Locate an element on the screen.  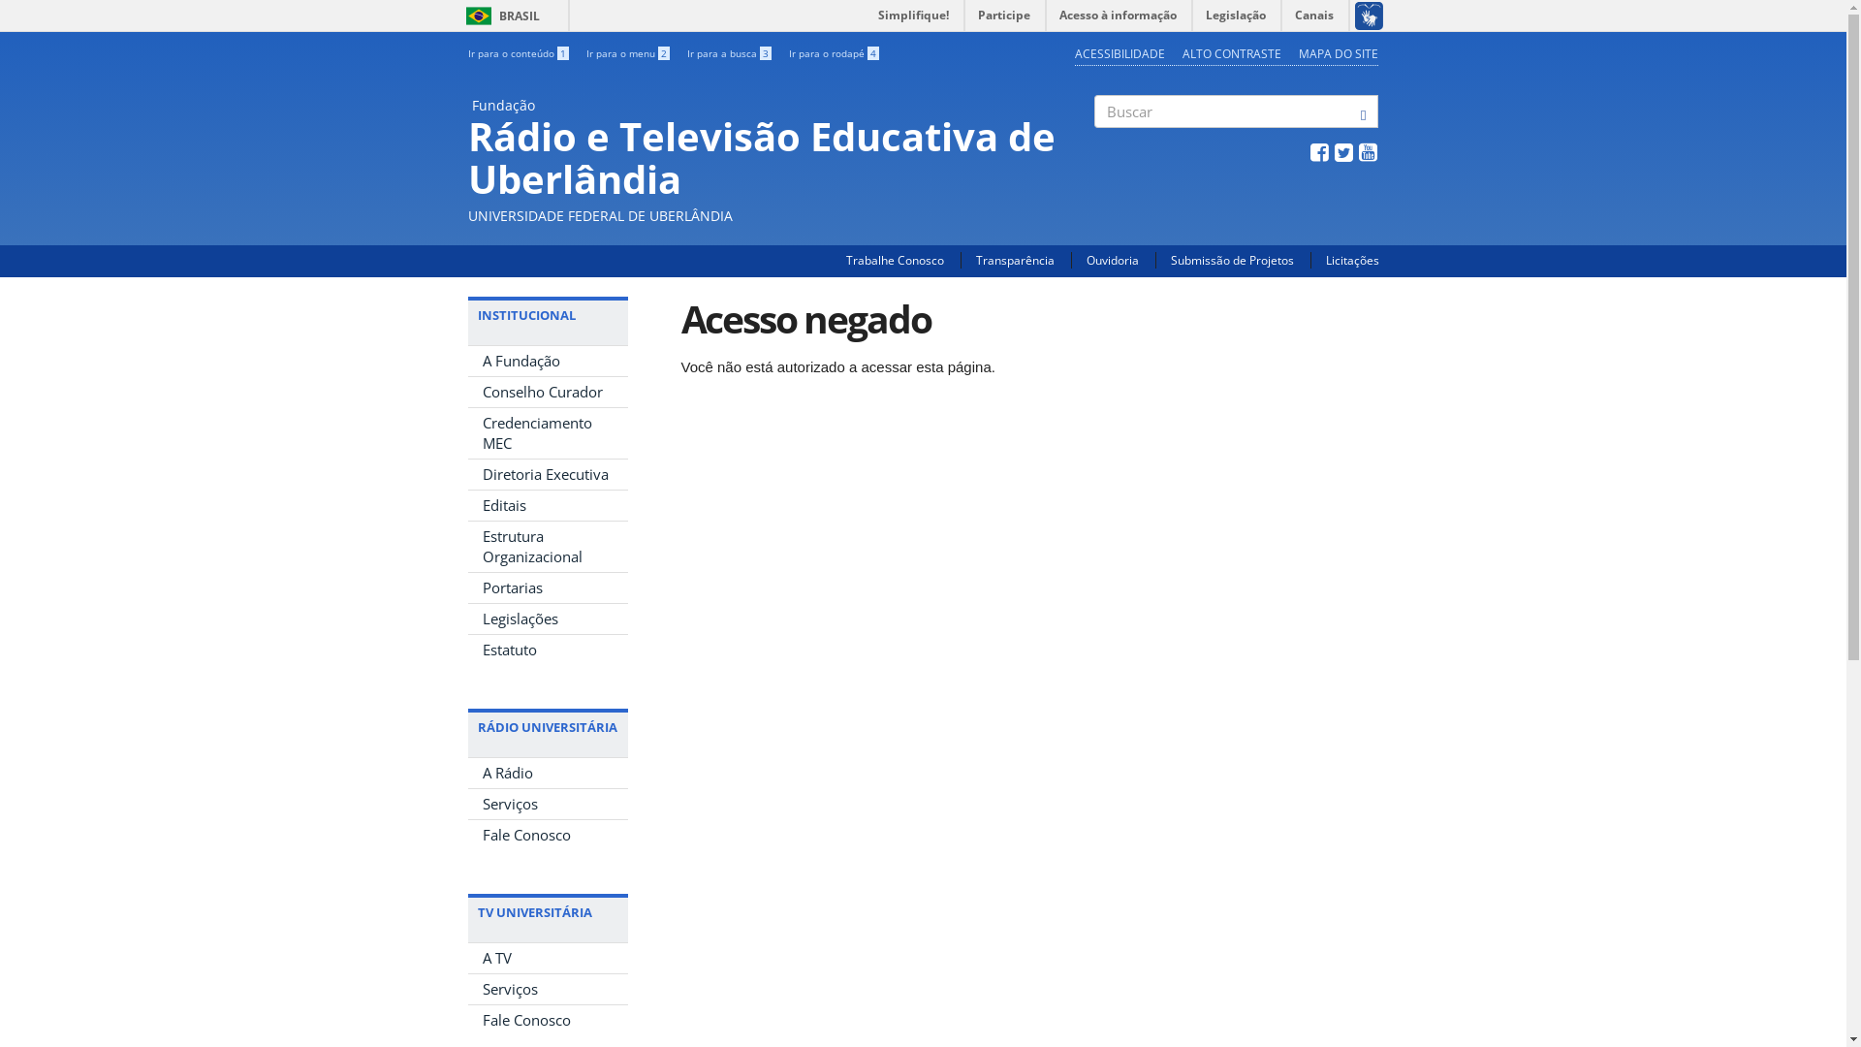
Credenciamento MEC is located at coordinates (547, 433).